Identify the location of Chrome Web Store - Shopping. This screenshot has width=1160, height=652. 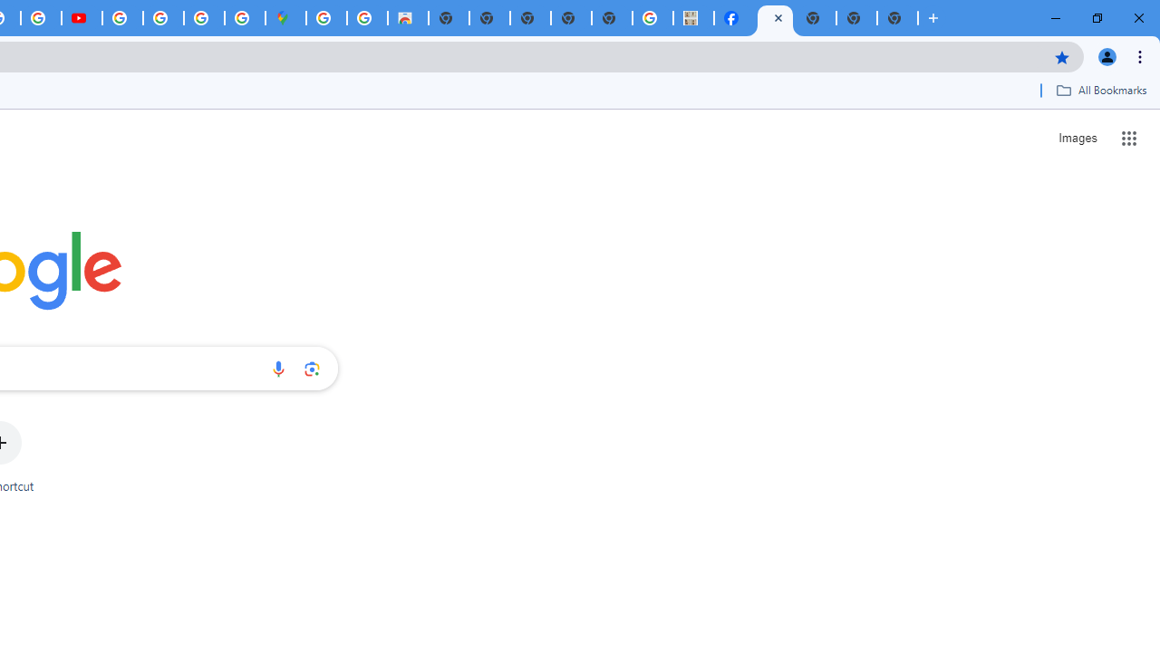
(408, 18).